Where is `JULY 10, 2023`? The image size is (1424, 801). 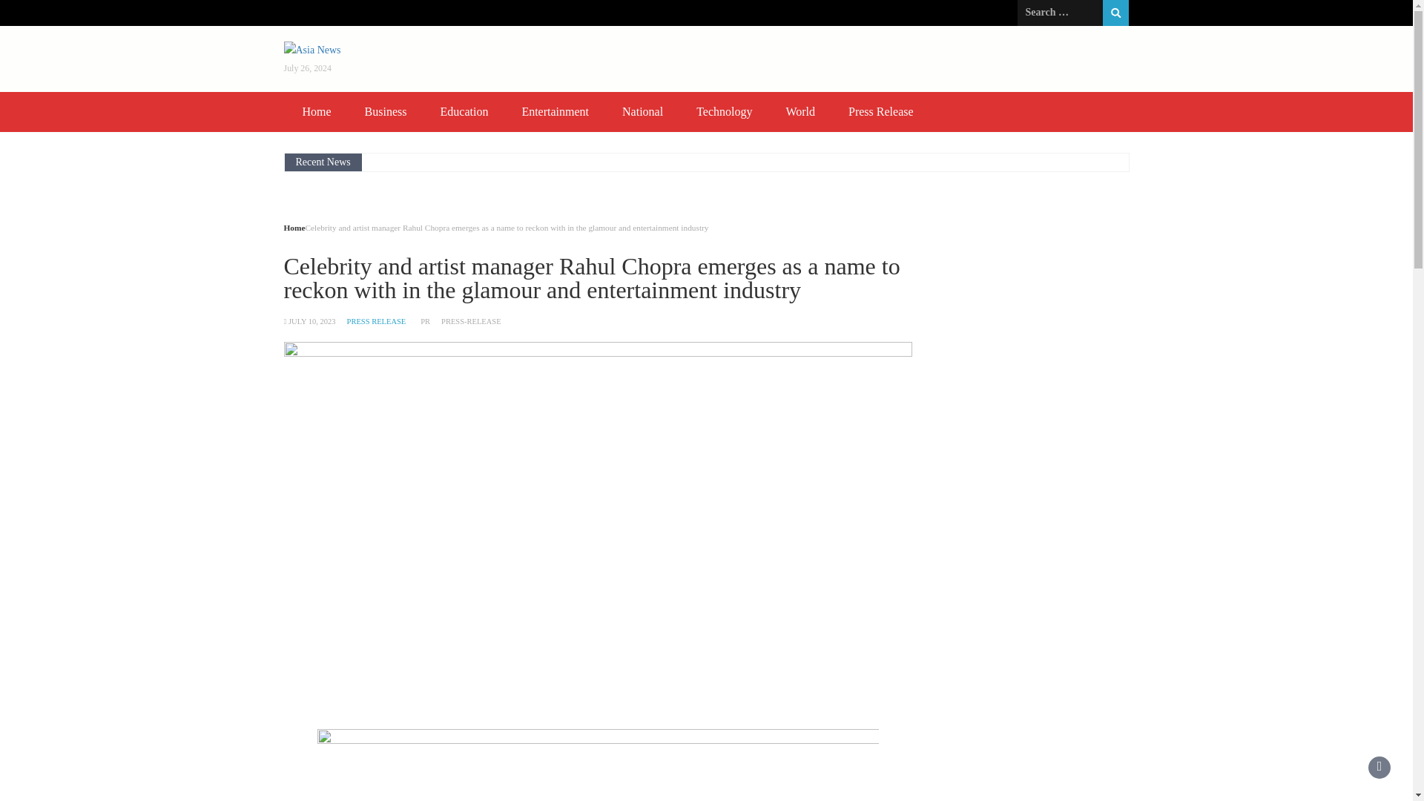
JULY 10, 2023 is located at coordinates (312, 320).